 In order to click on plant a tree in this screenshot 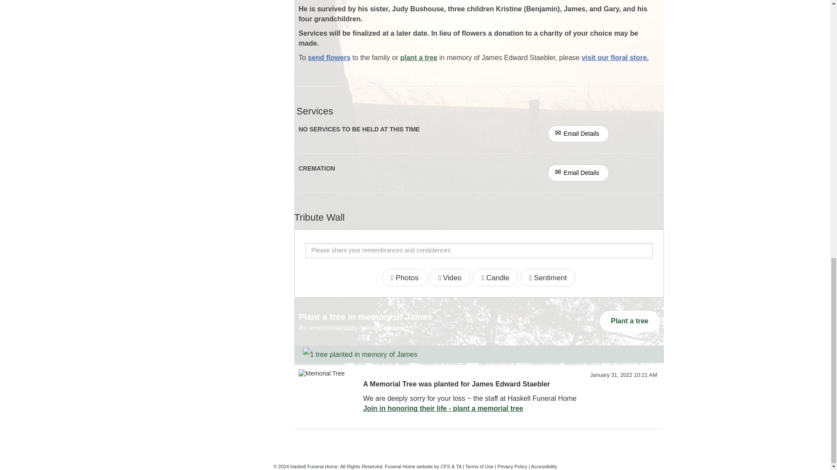, I will do `click(418, 57)`.